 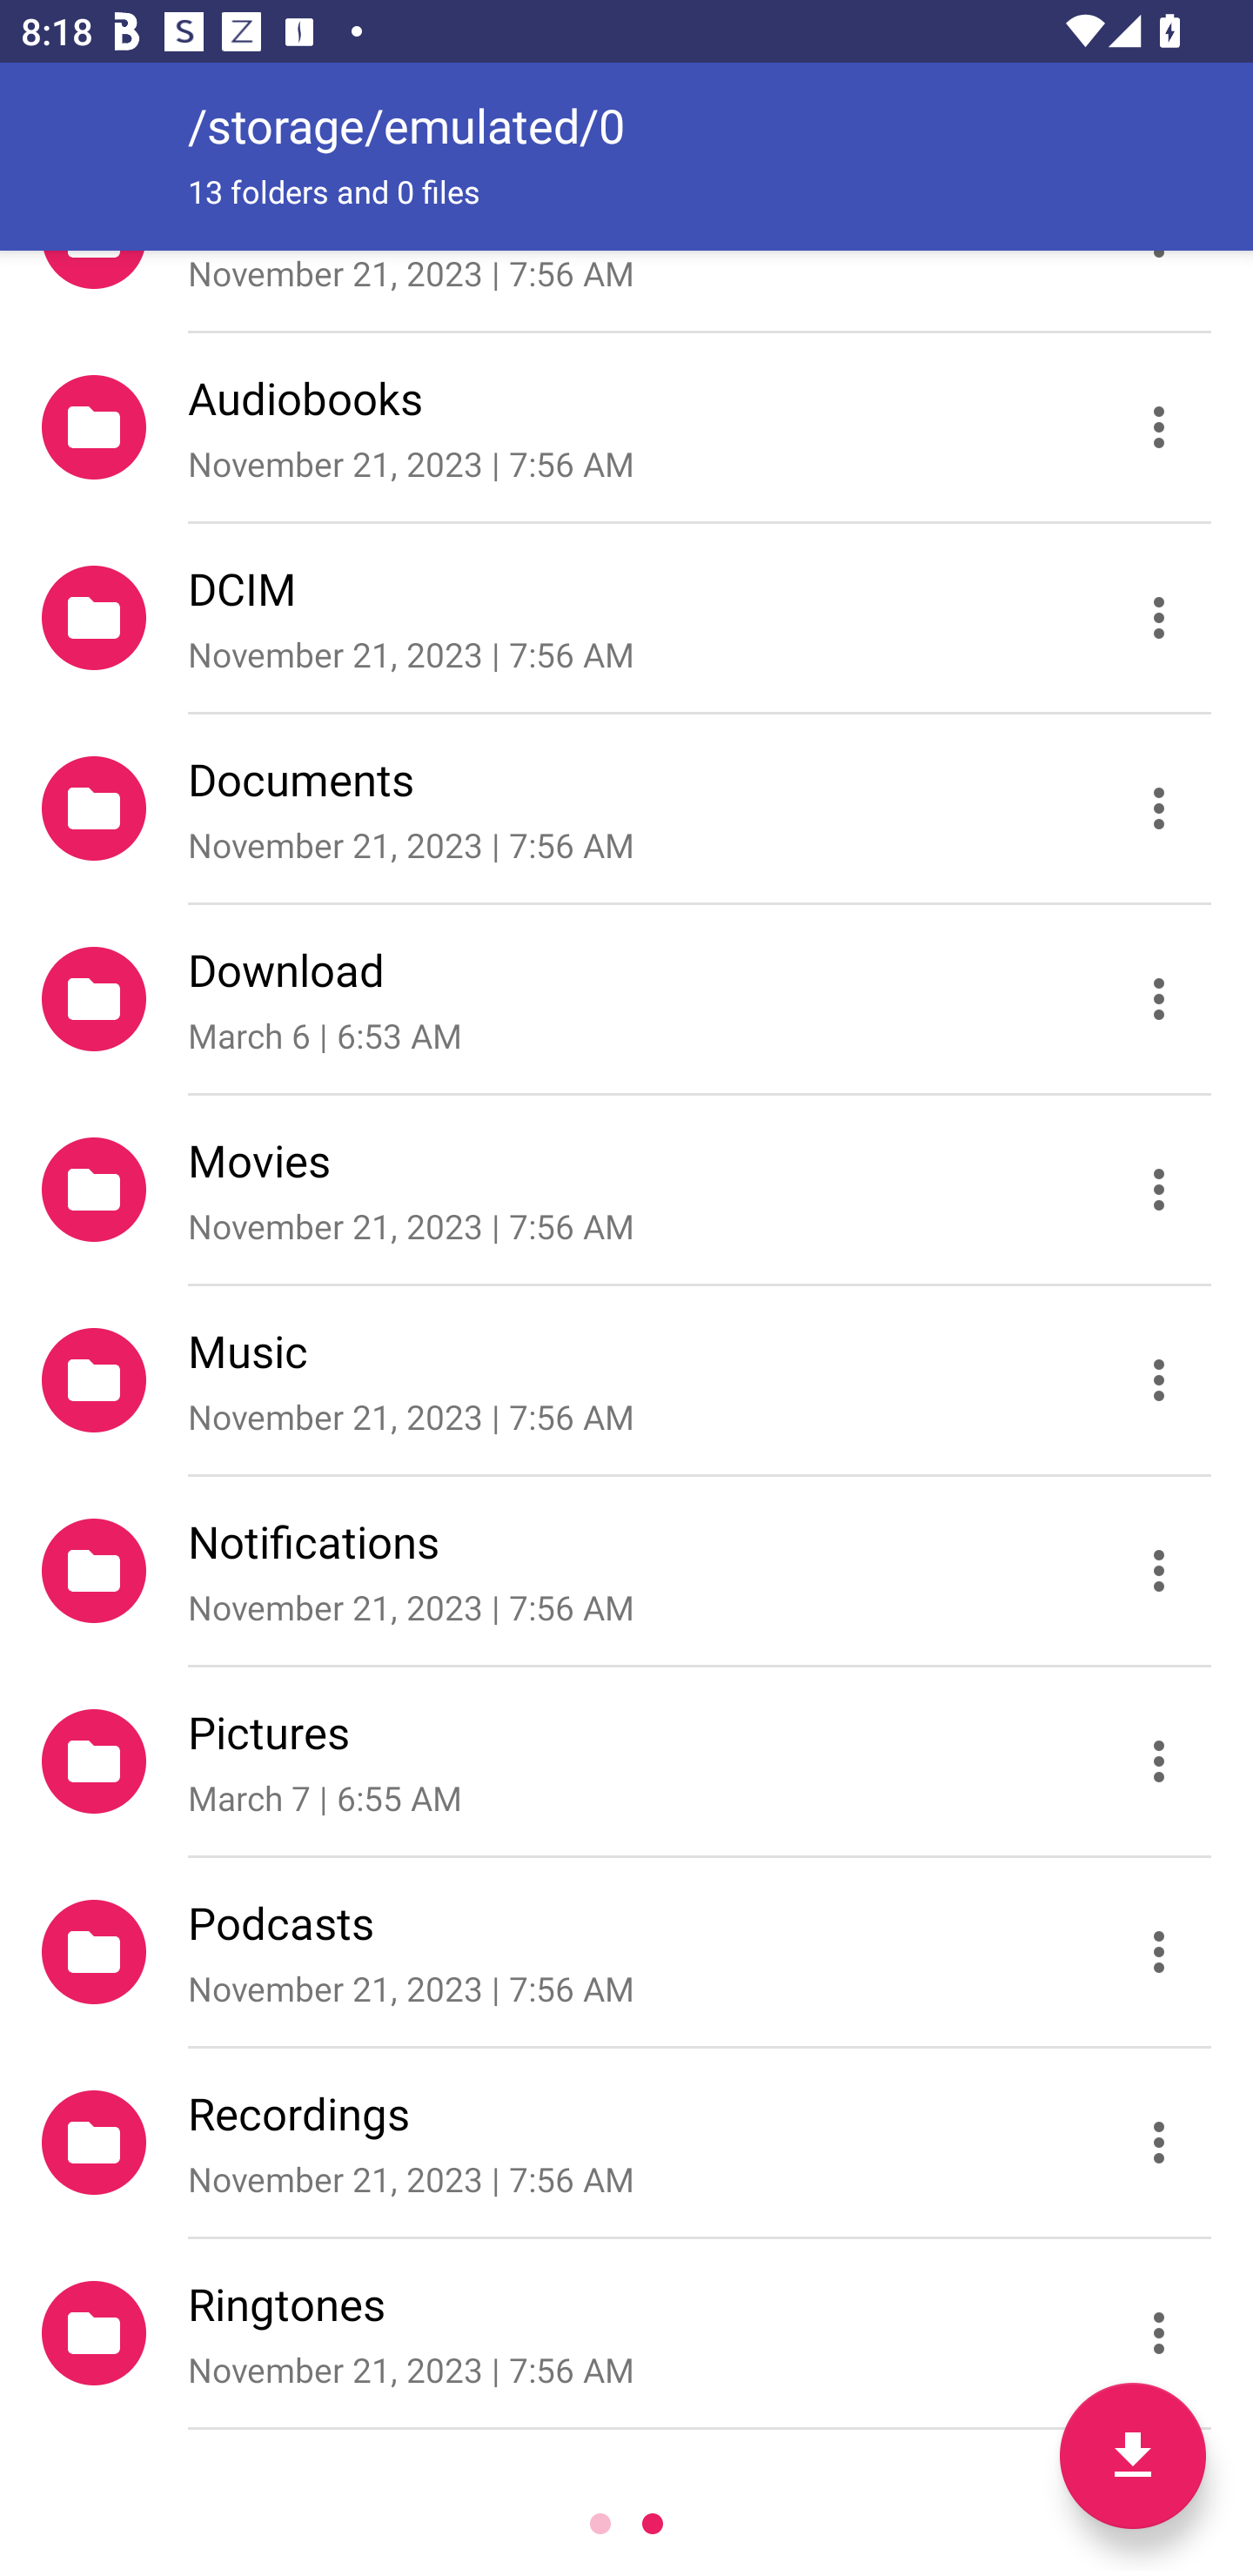 I want to click on Podcasts November 21, 2023 | 7:56 AM, so click(x=626, y=1951).